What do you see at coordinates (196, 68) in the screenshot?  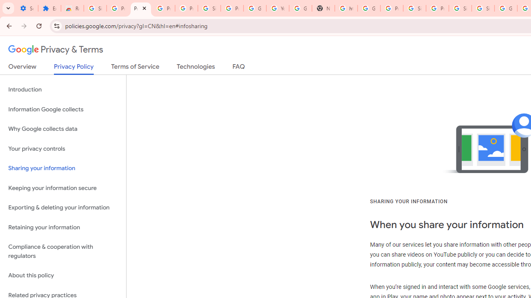 I see `Technologies` at bounding box center [196, 68].